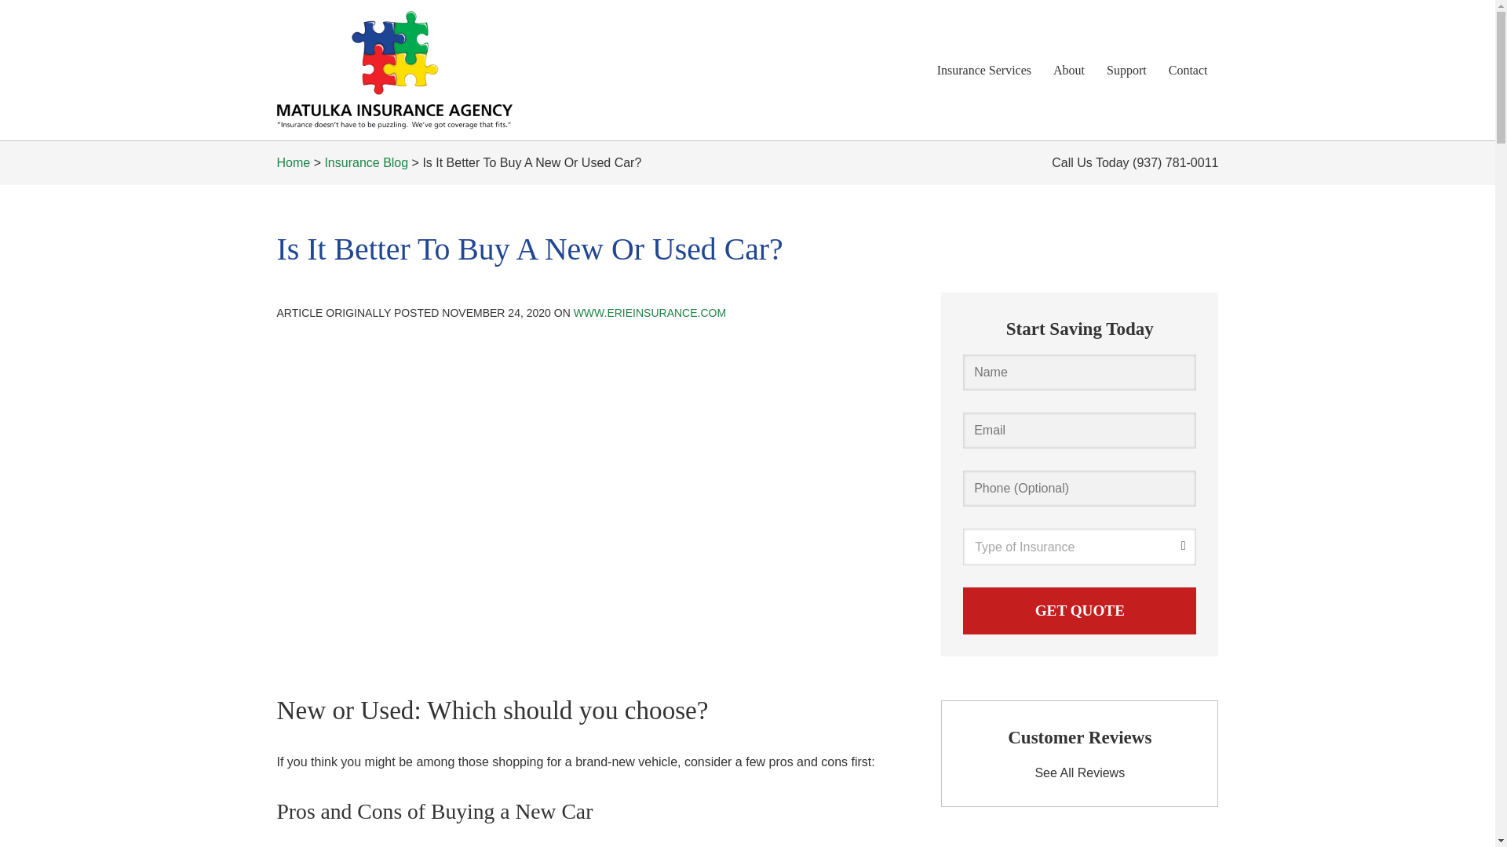 The image size is (1507, 847). What do you see at coordinates (425, 71) in the screenshot?
I see `Home Page` at bounding box center [425, 71].